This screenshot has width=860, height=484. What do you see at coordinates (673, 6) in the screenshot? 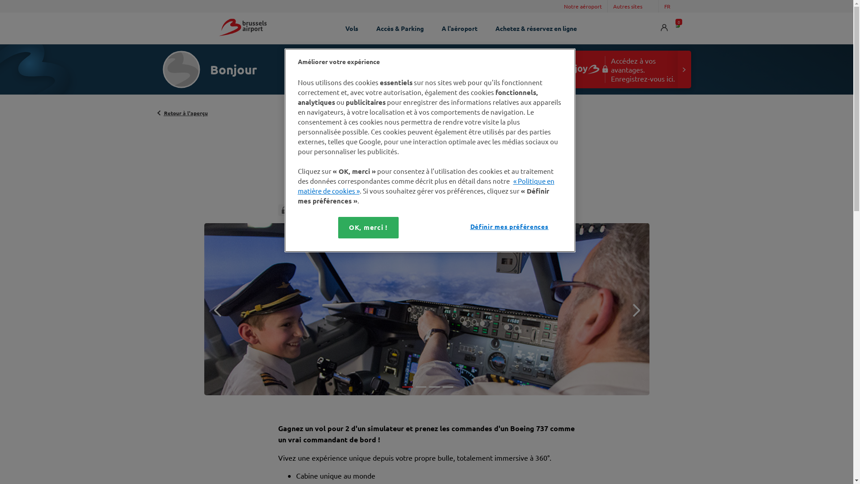
I see `FR` at bounding box center [673, 6].